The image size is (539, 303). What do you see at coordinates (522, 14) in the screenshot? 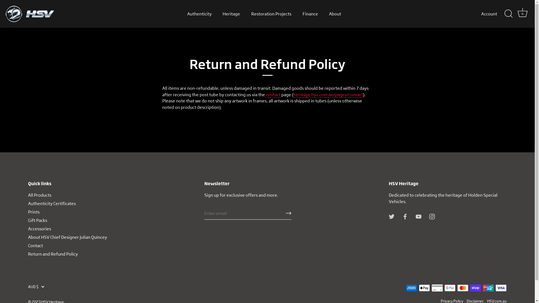
I see `Cart
0` at bounding box center [522, 14].